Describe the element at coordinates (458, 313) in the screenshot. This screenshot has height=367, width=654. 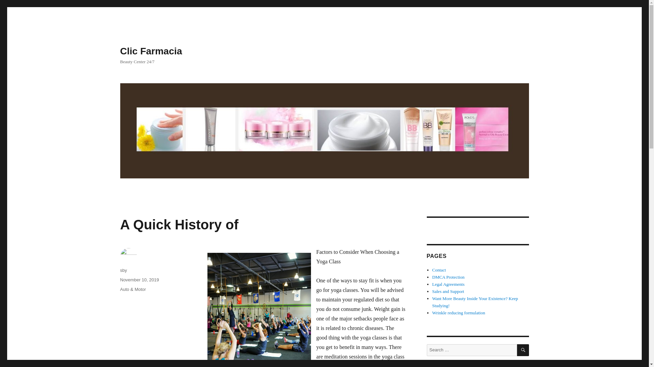
I see `Wrinkle reducing formulation` at that location.